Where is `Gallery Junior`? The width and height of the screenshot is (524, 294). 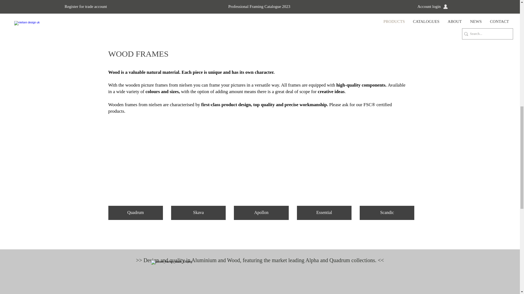
Gallery Junior is located at coordinates (386, 7).